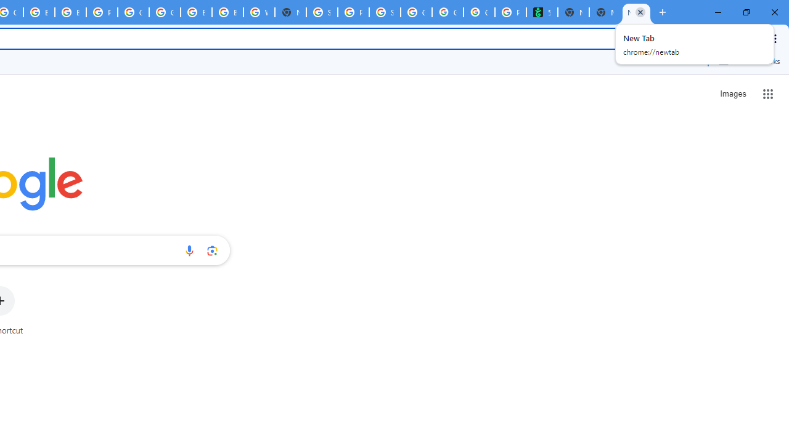 The height and width of the screenshot is (443, 789). What do you see at coordinates (189, 250) in the screenshot?
I see `Search by voice` at bounding box center [189, 250].